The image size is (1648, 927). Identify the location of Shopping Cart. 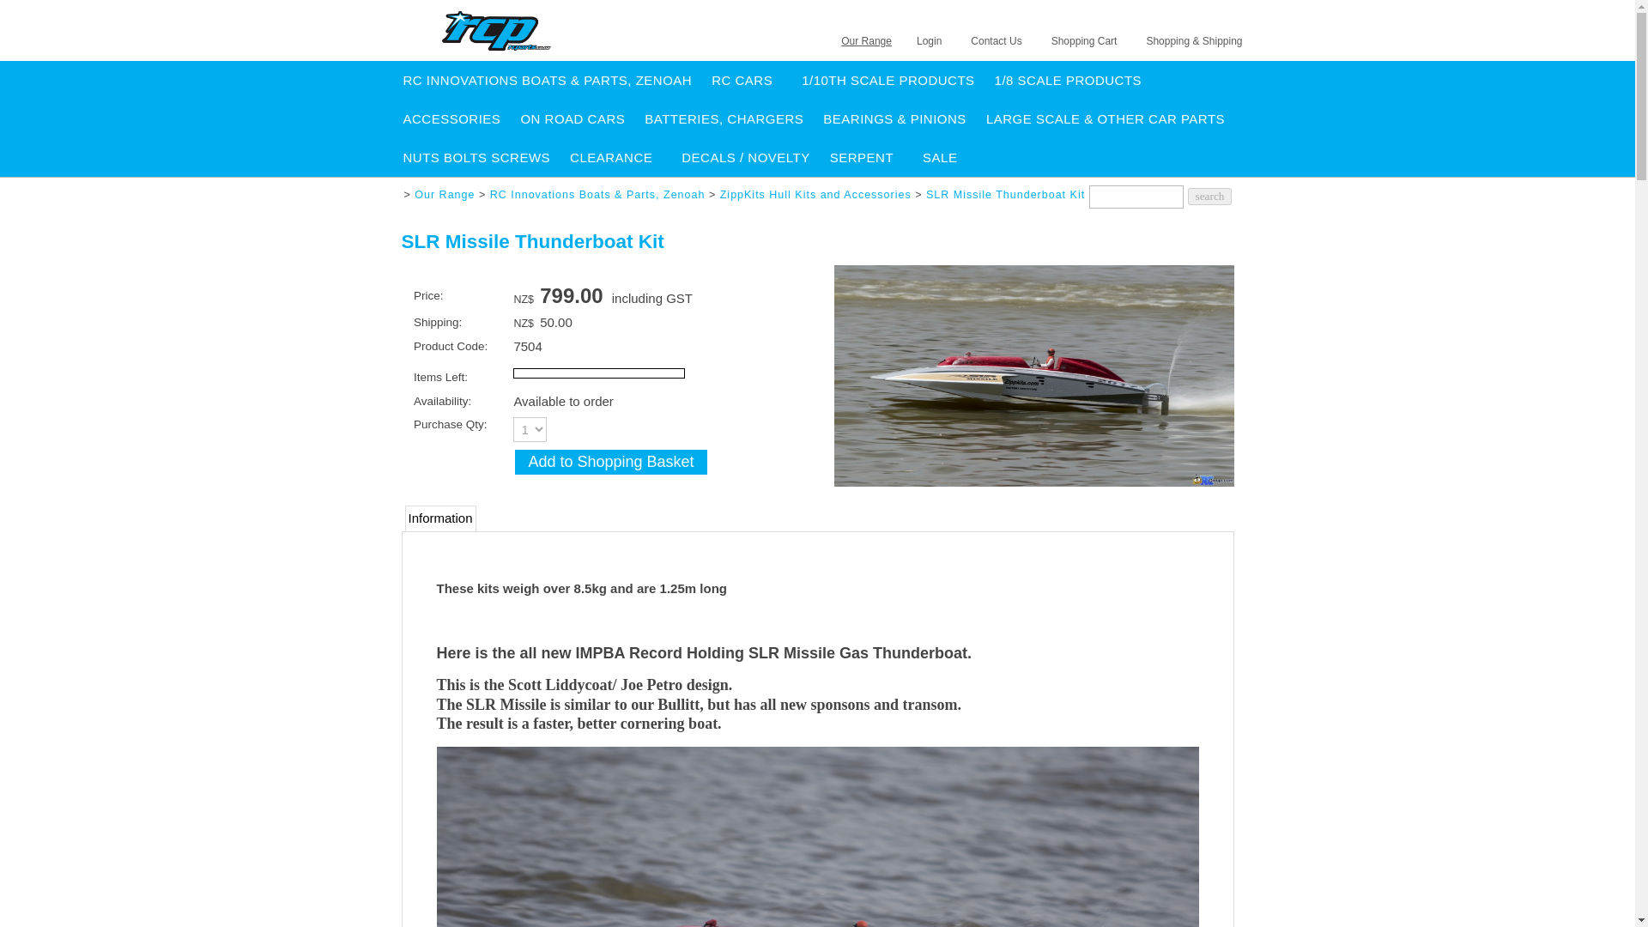
(1084, 41).